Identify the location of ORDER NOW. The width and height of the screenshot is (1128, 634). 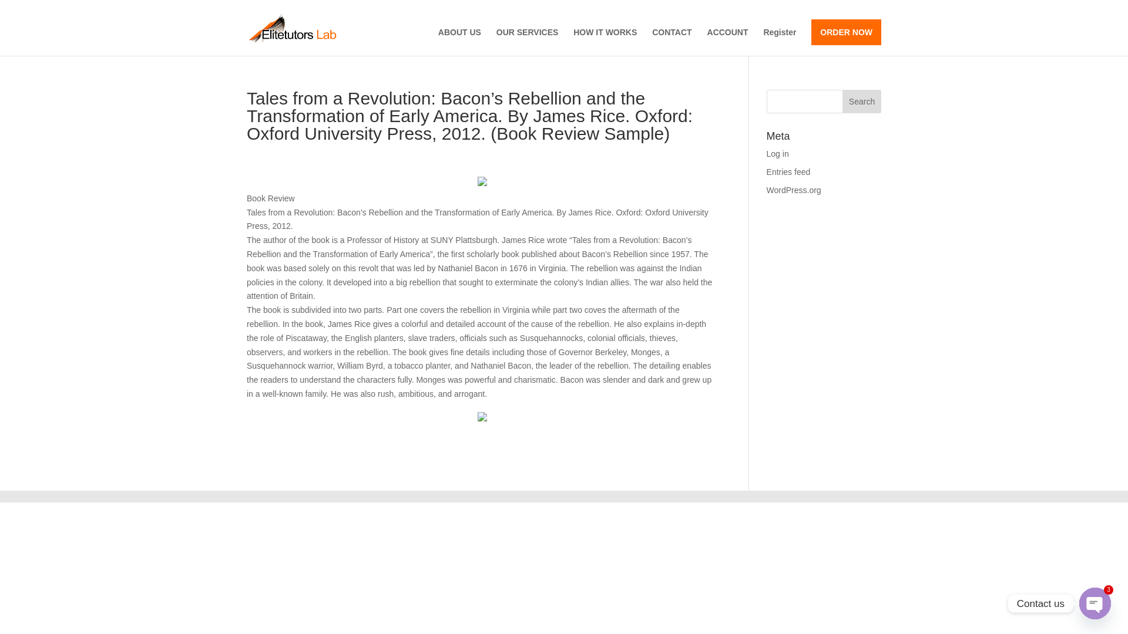
(846, 32).